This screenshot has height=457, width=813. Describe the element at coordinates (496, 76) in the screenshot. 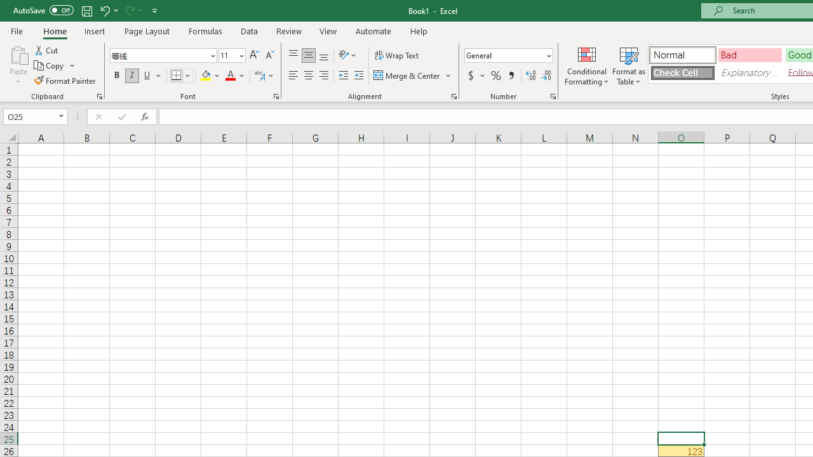

I see `Percent Style` at that location.